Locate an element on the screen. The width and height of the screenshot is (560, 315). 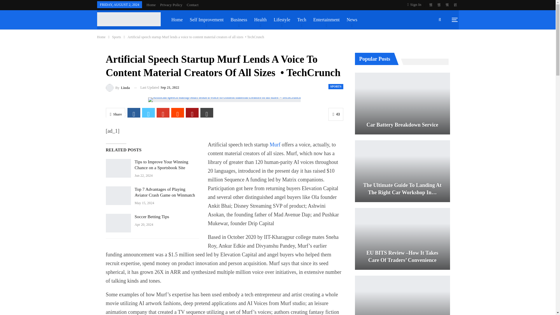
Browse Author Articles is located at coordinates (118, 87).